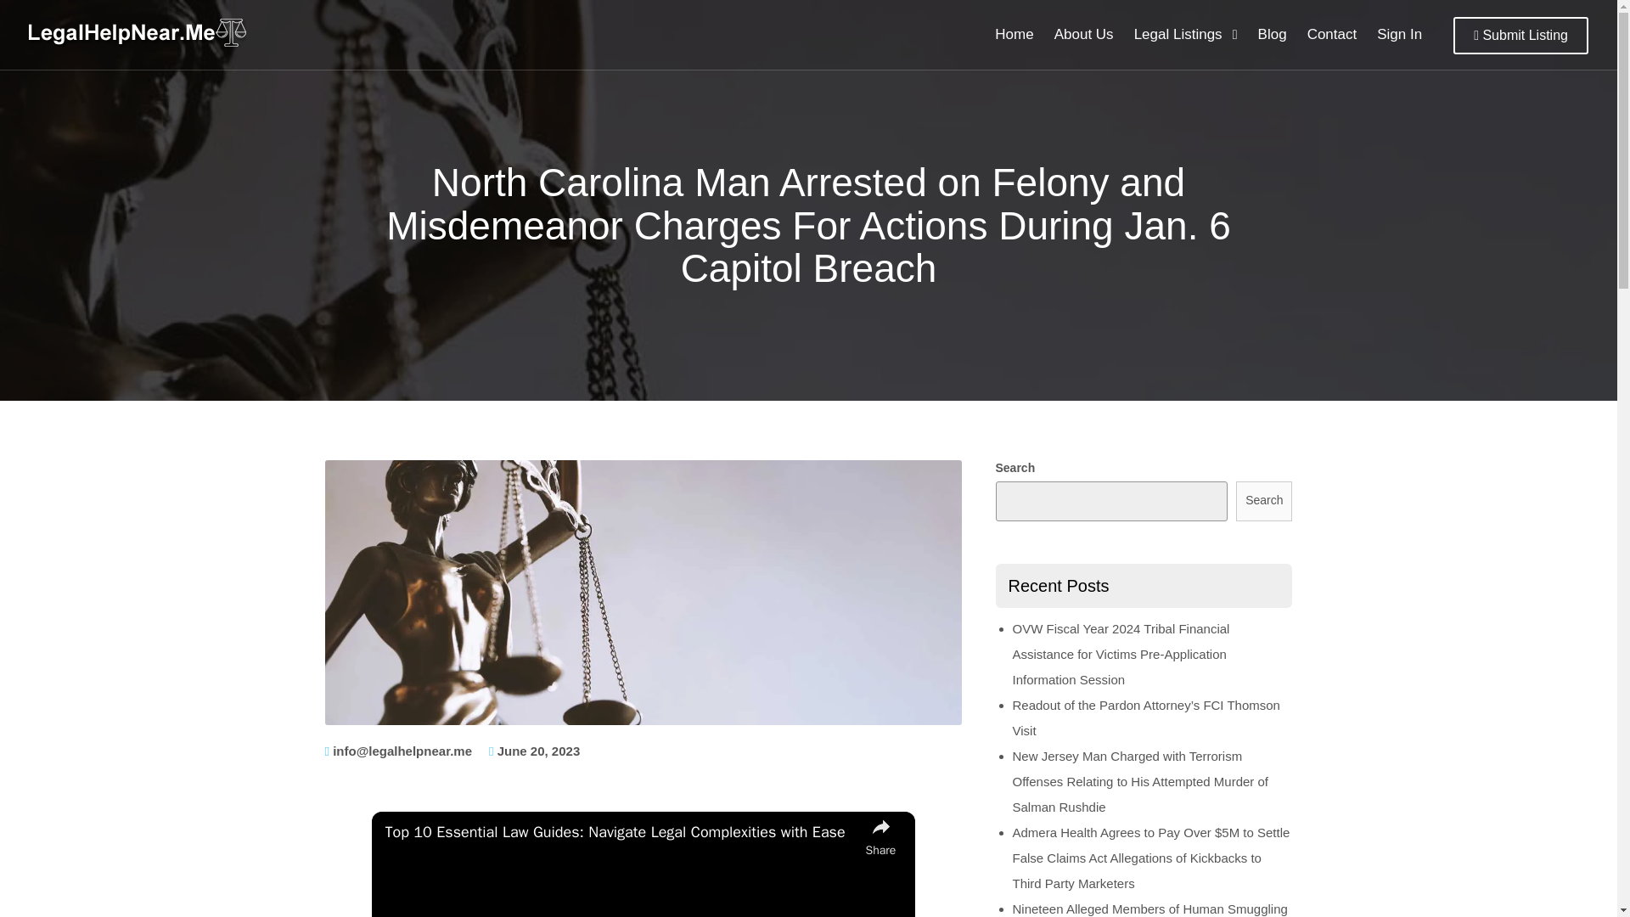 The height and width of the screenshot is (917, 1630). I want to click on Sign In, so click(1399, 35).